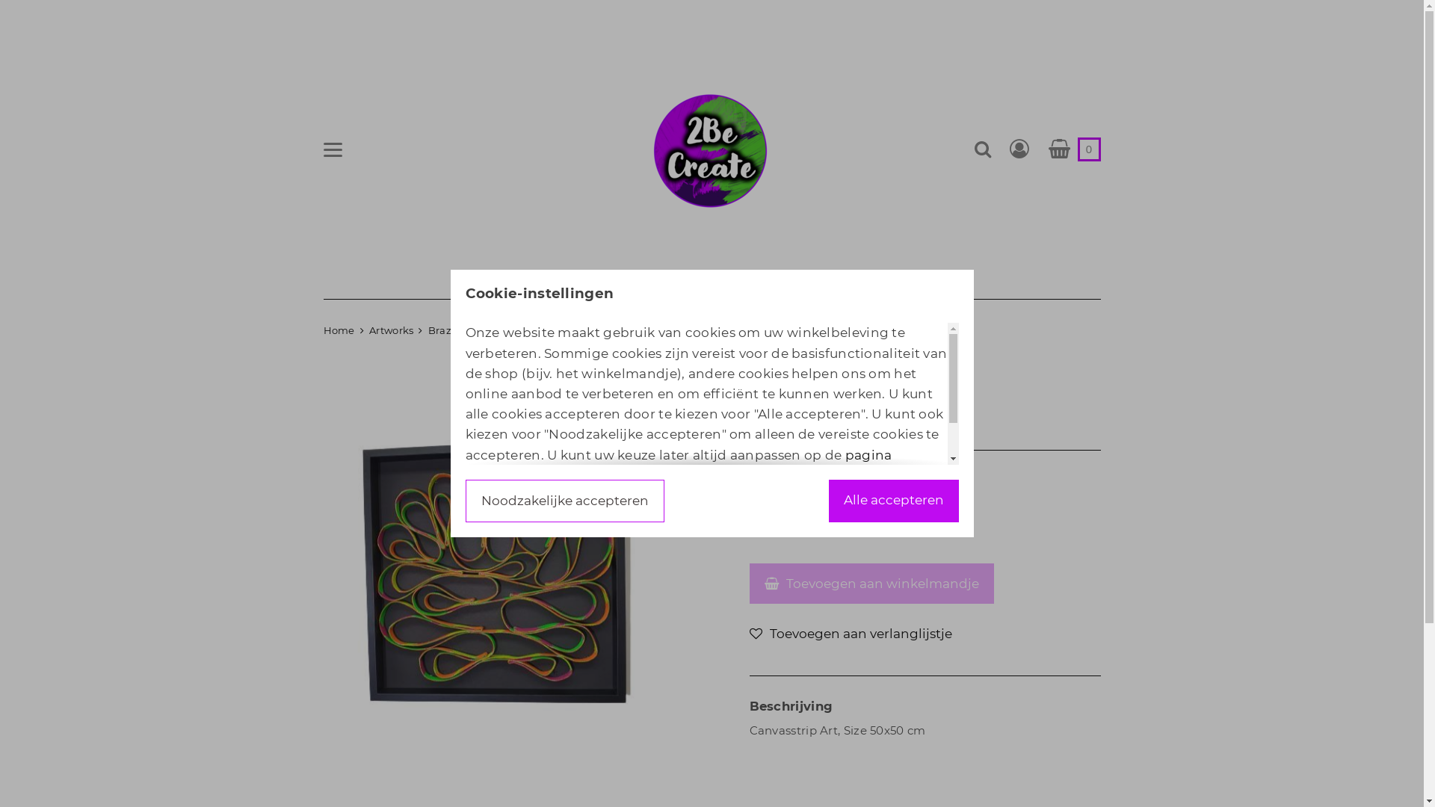 This screenshot has width=1435, height=807. I want to click on Brazil (Sold), so click(459, 330).